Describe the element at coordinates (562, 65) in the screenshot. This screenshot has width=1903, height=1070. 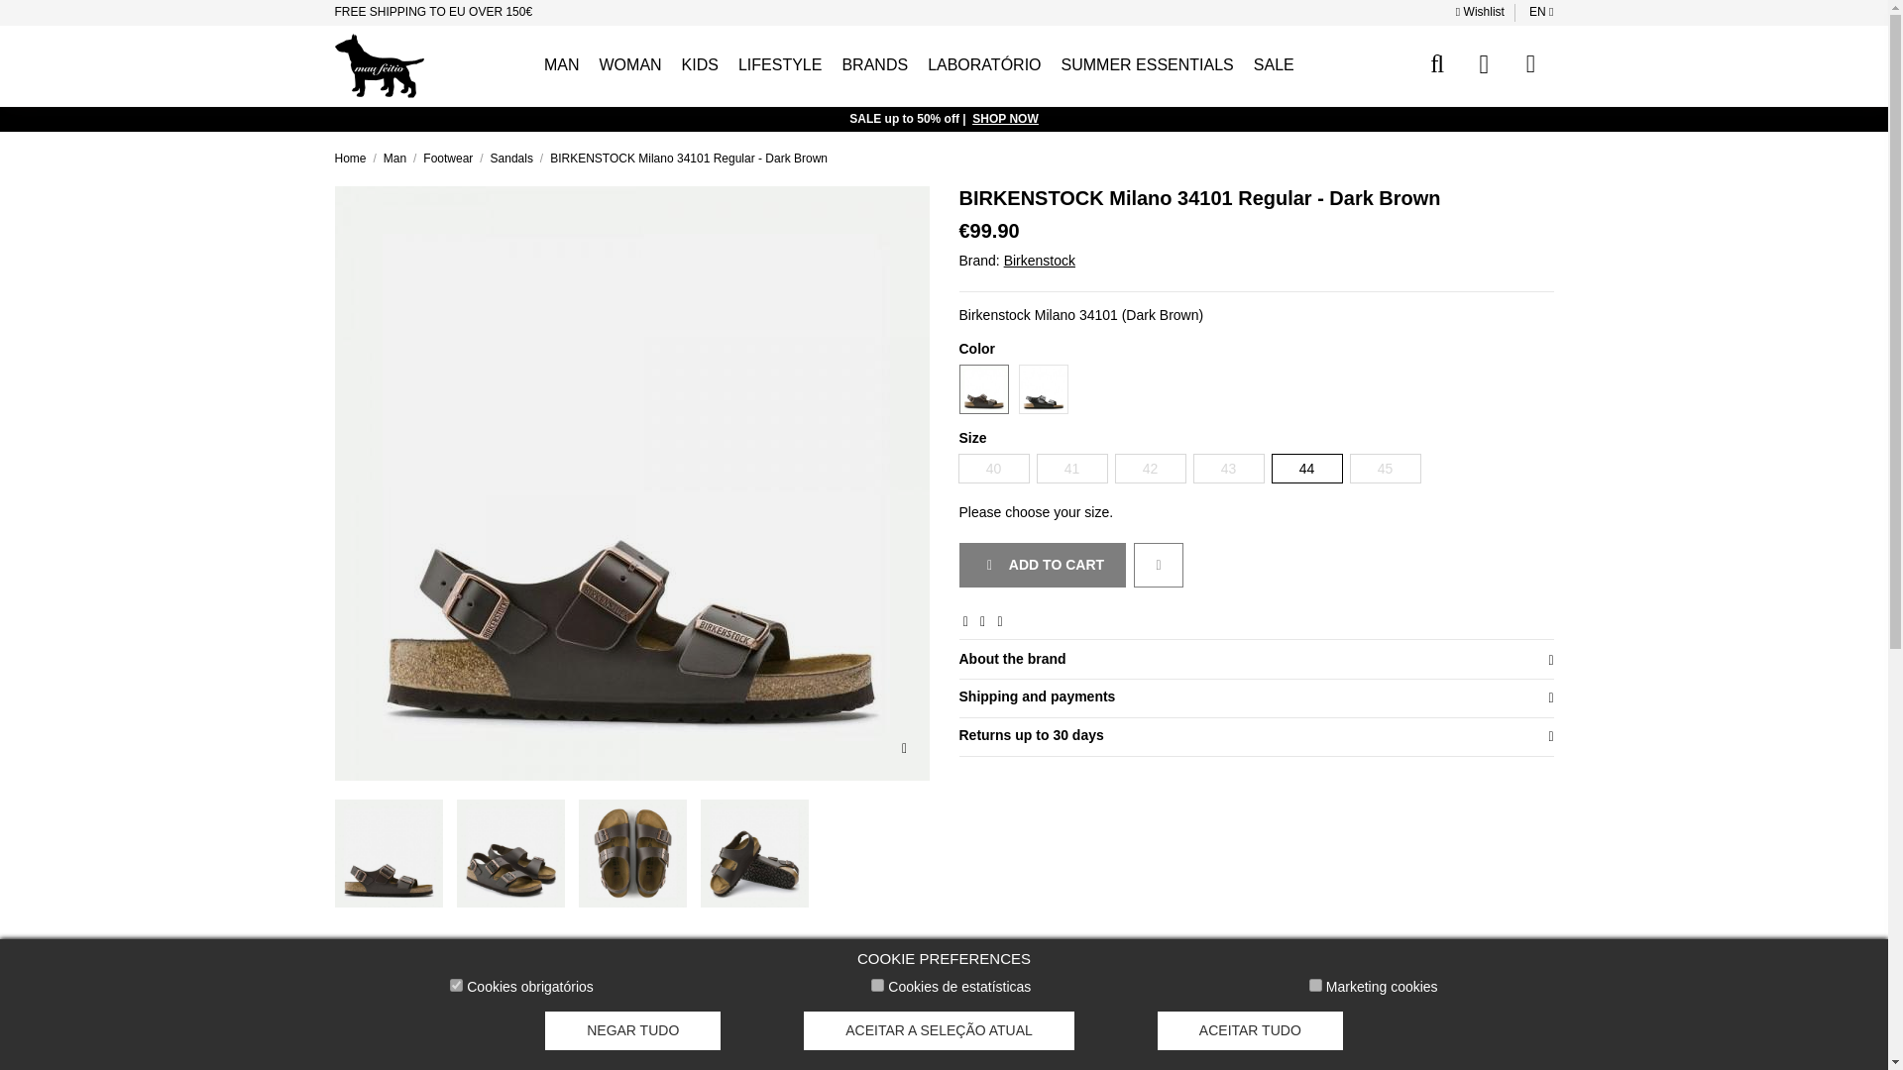
I see `MAN` at that location.